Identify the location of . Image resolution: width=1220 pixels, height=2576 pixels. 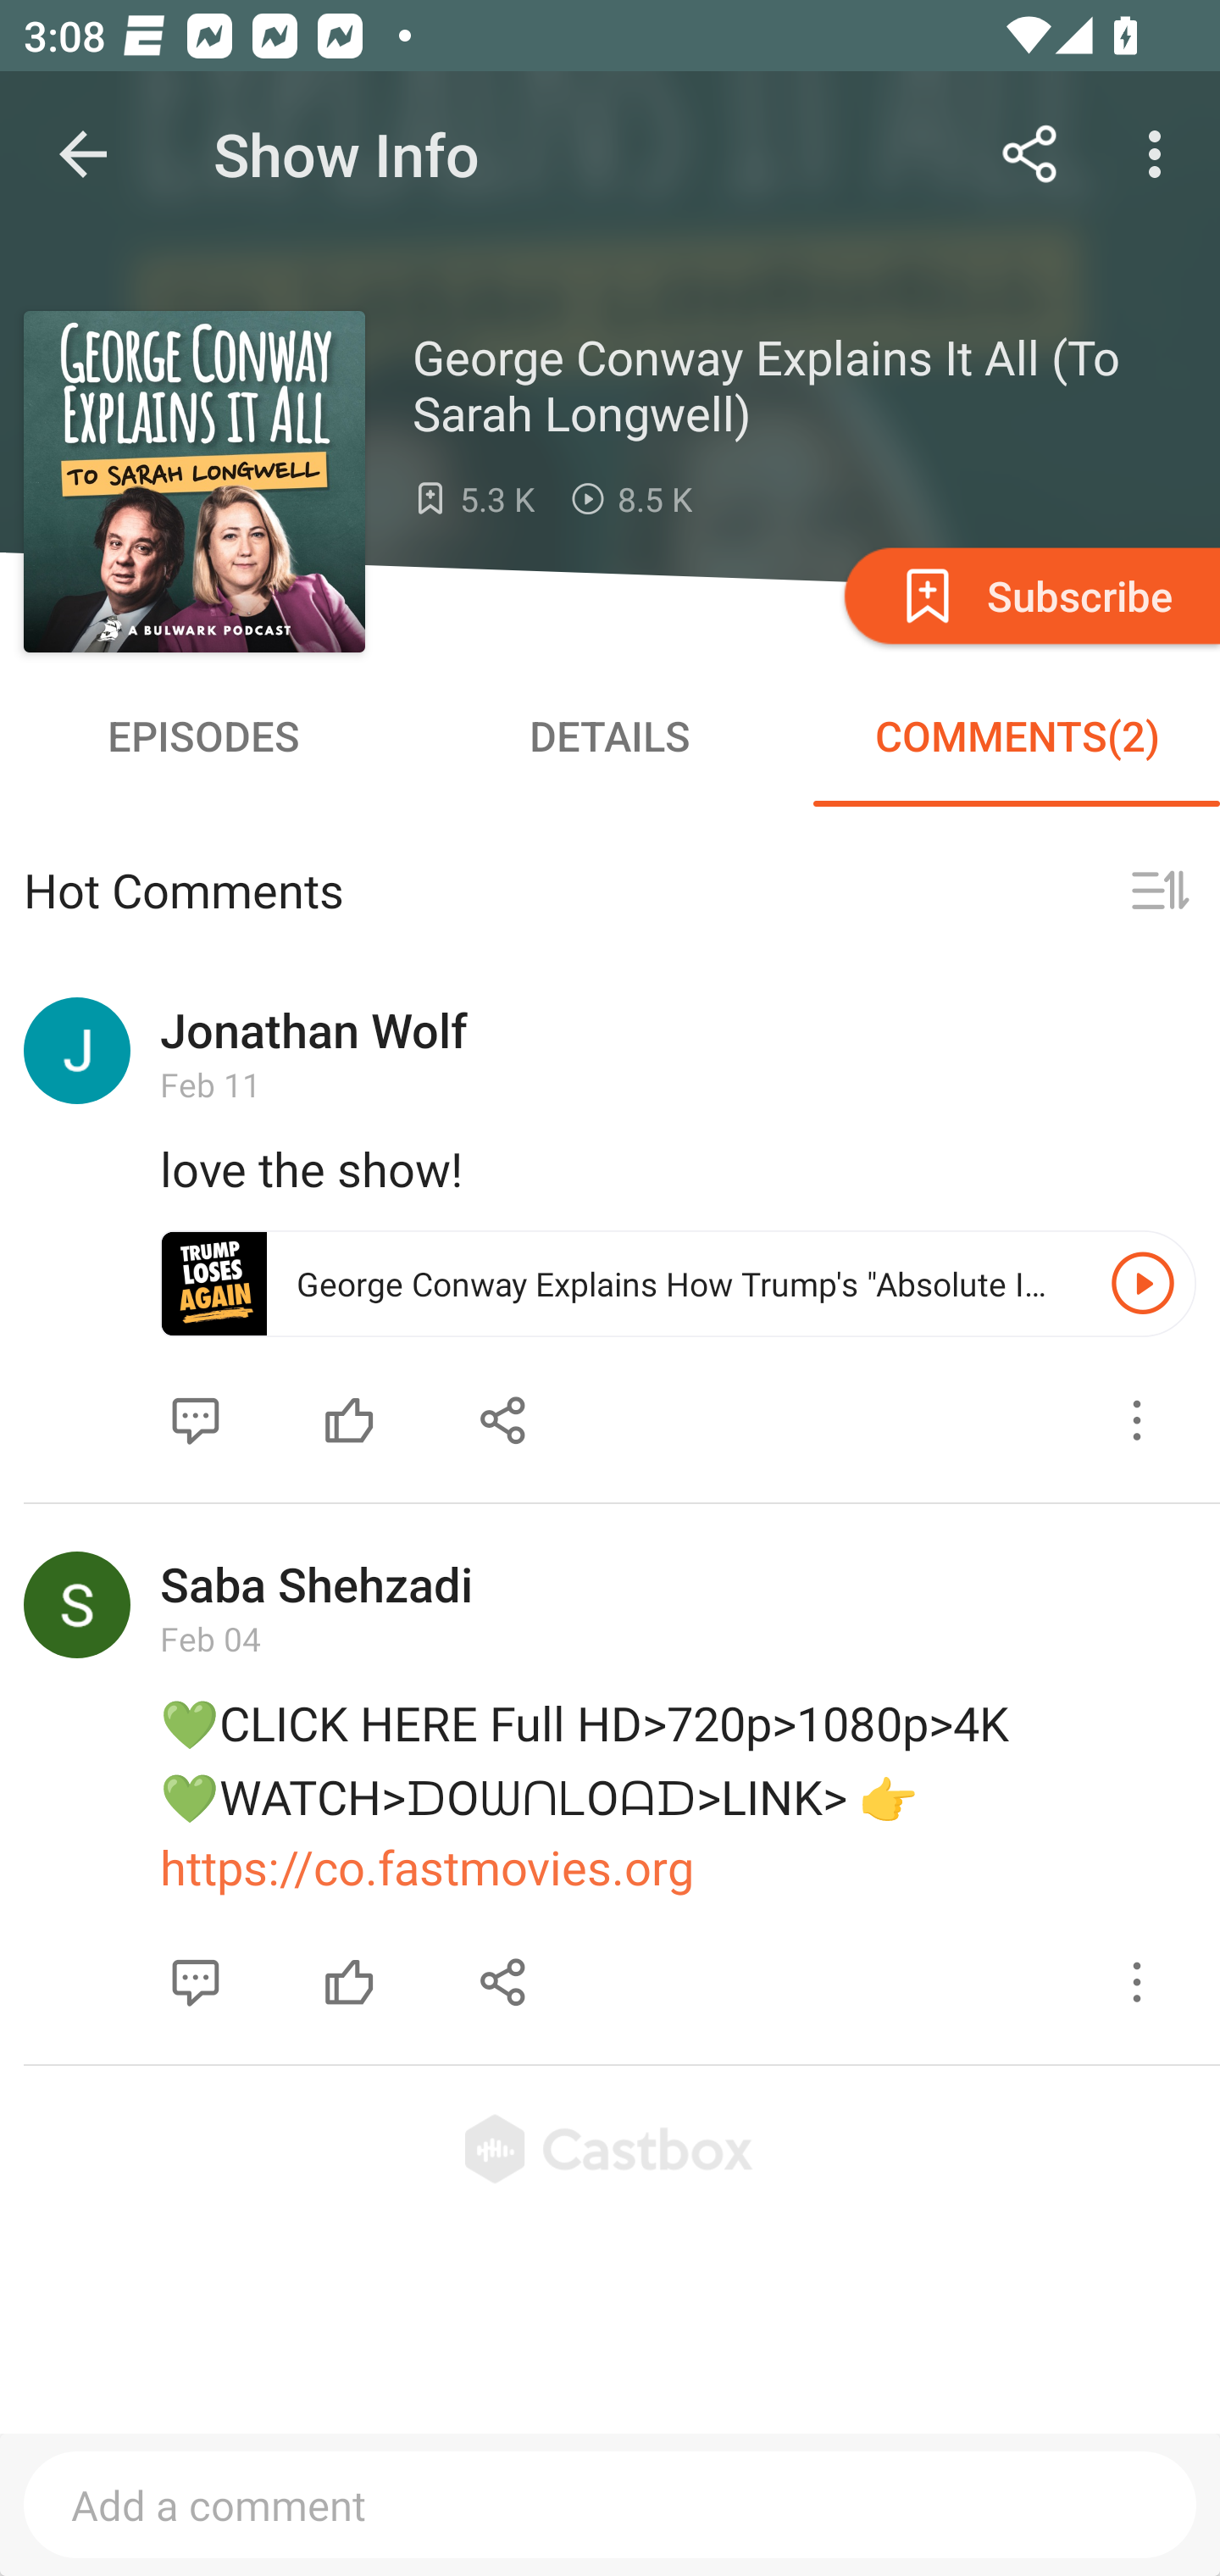
(349, 1420).